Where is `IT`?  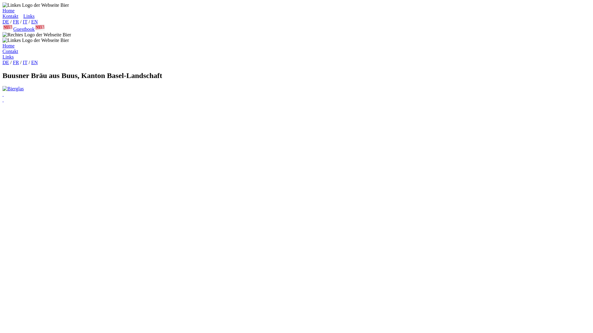
IT is located at coordinates (25, 62).